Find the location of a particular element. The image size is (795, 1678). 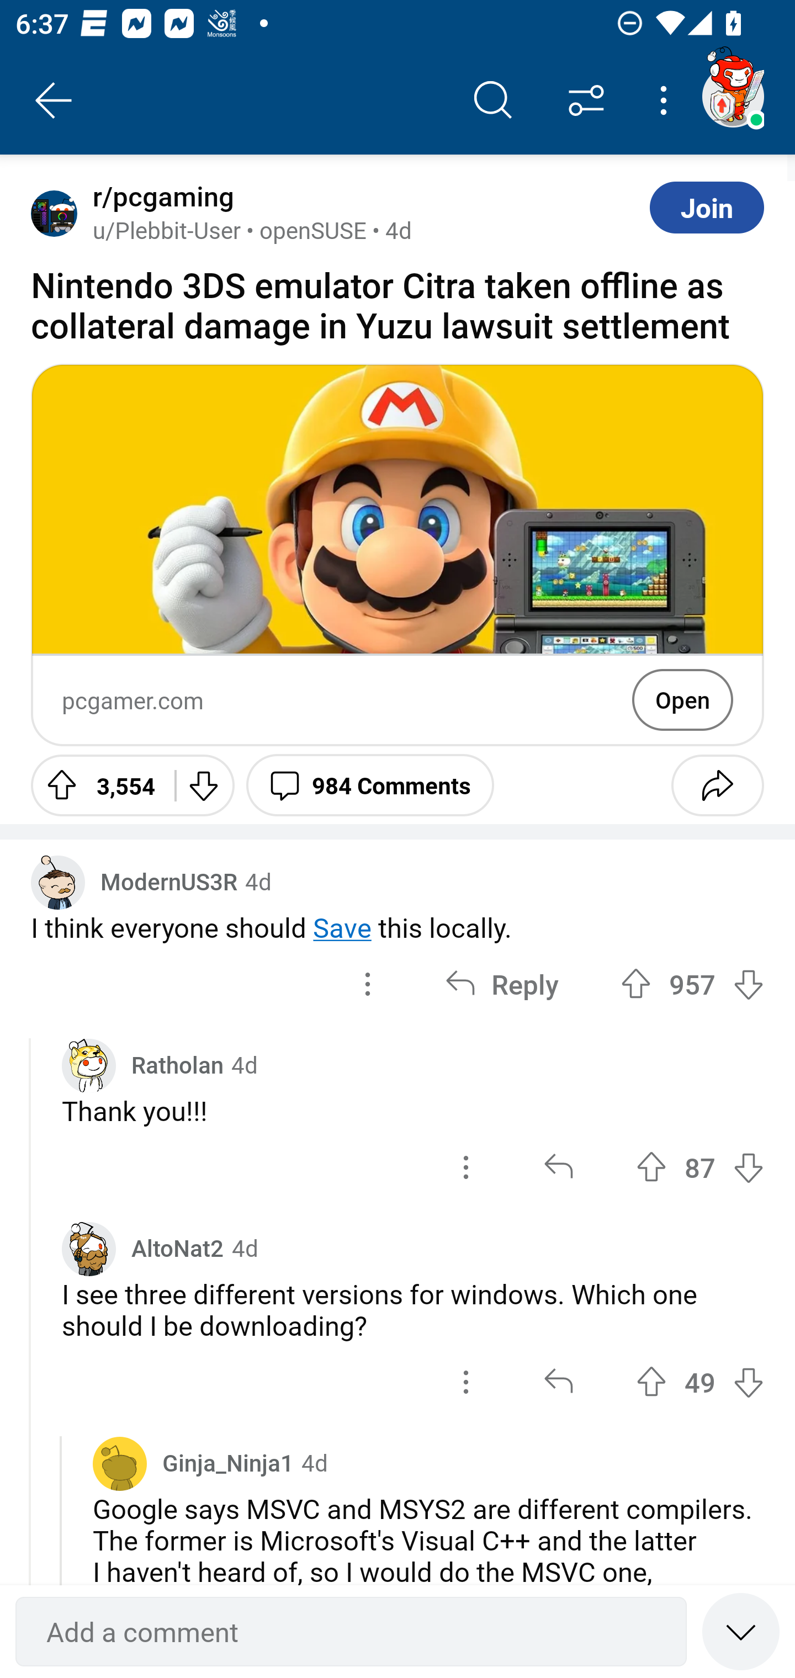

Reply is located at coordinates (502, 984).